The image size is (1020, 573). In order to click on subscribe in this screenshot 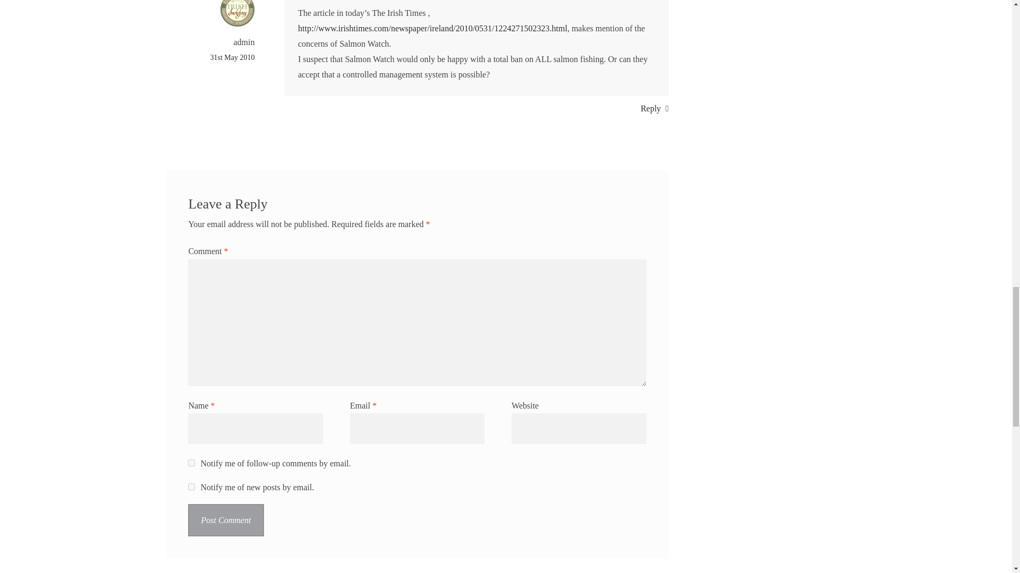, I will do `click(191, 463)`.